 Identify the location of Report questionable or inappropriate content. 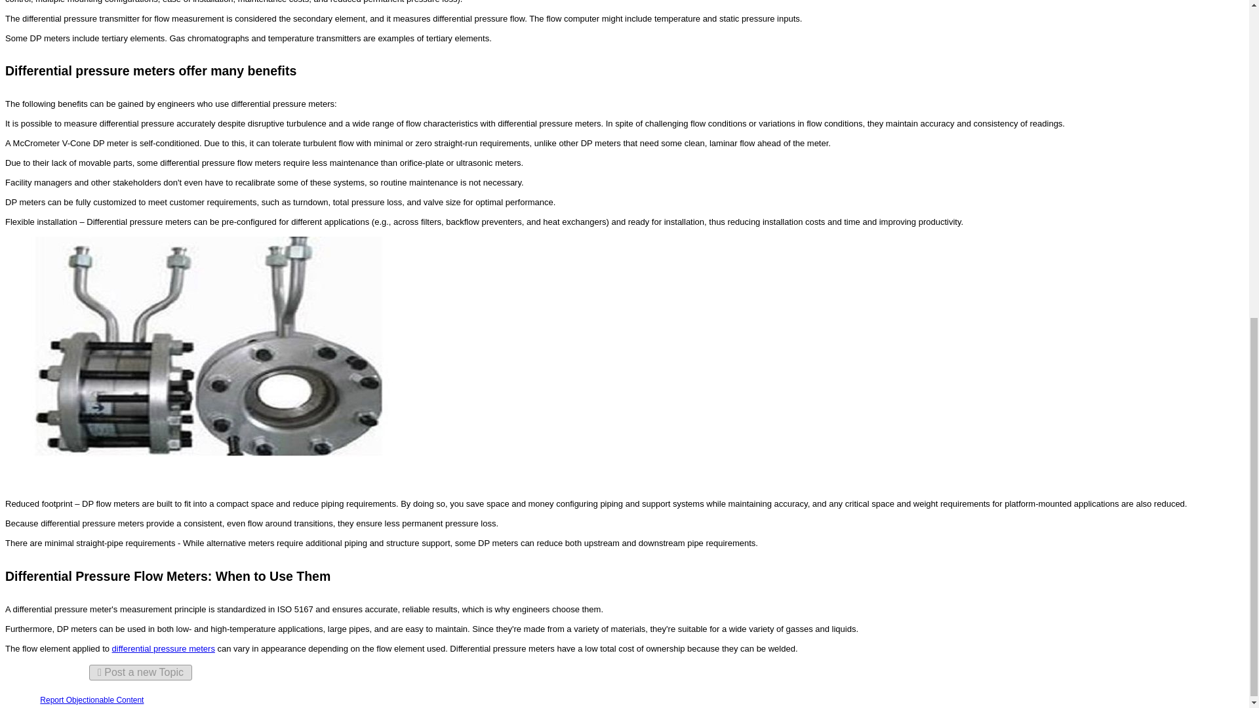
(92, 699).